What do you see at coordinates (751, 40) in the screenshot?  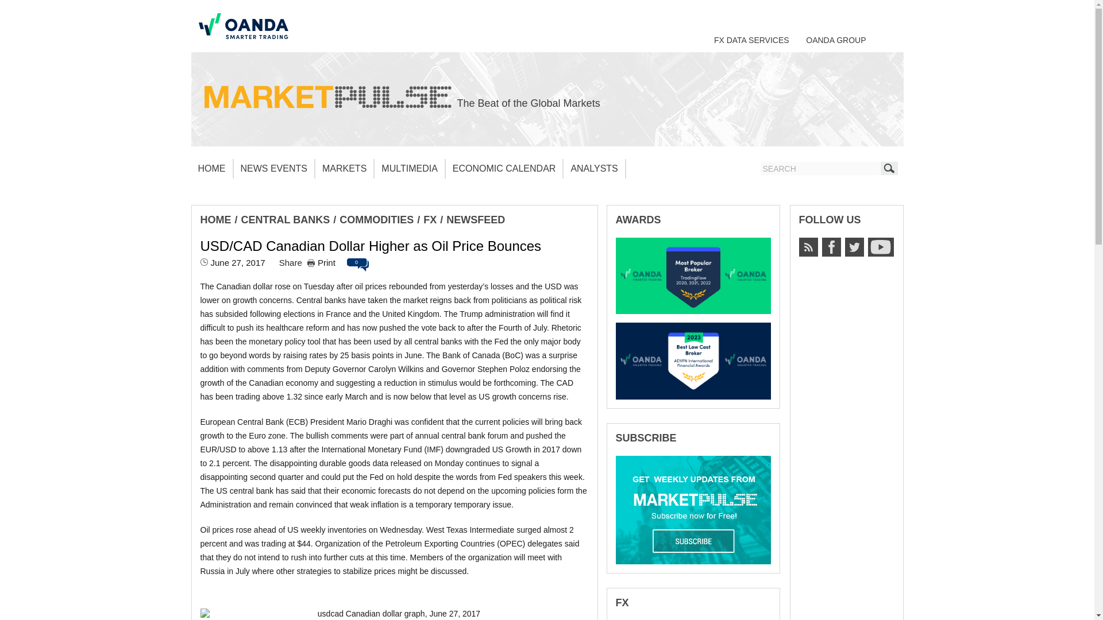 I see `FX DATA SERVICES` at bounding box center [751, 40].